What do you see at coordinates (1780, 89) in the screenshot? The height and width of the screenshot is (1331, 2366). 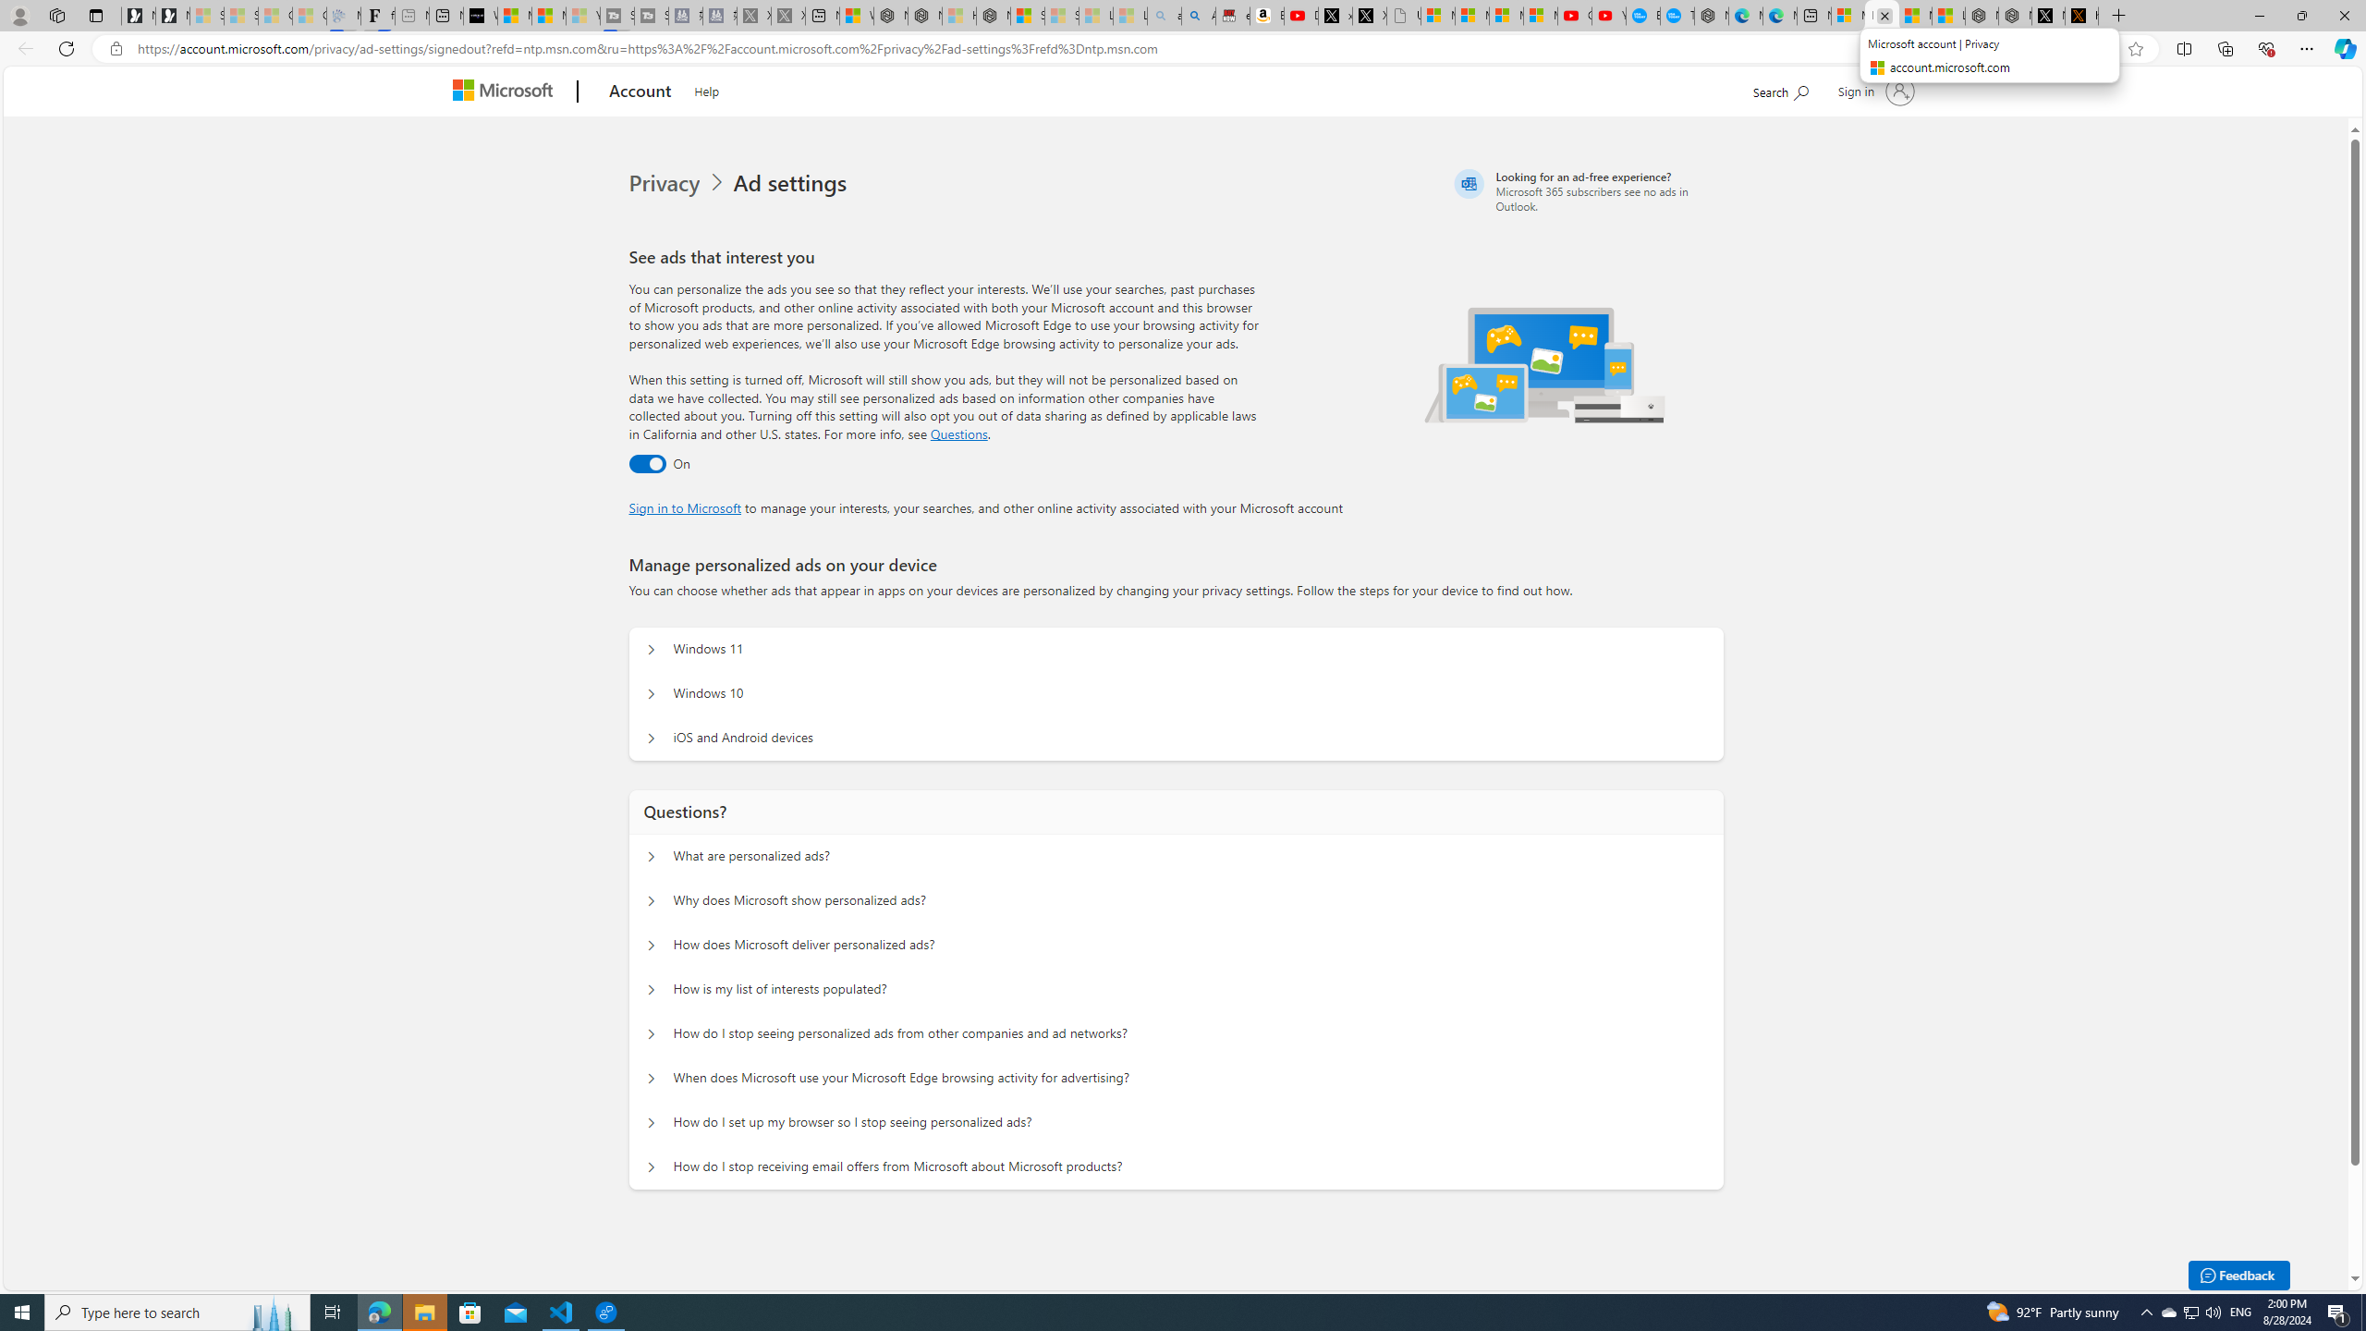 I see `Search Microsoft.com` at bounding box center [1780, 89].